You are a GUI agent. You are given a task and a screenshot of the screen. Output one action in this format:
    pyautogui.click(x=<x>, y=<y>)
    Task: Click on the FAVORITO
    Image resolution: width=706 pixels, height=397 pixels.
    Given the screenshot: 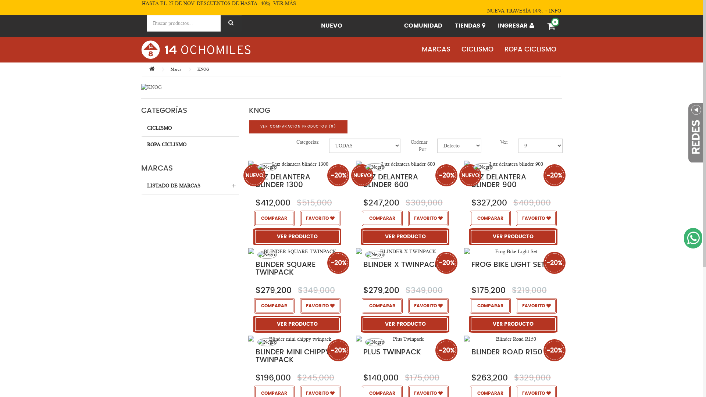 What is the action you would take?
    pyautogui.click(x=536, y=218)
    